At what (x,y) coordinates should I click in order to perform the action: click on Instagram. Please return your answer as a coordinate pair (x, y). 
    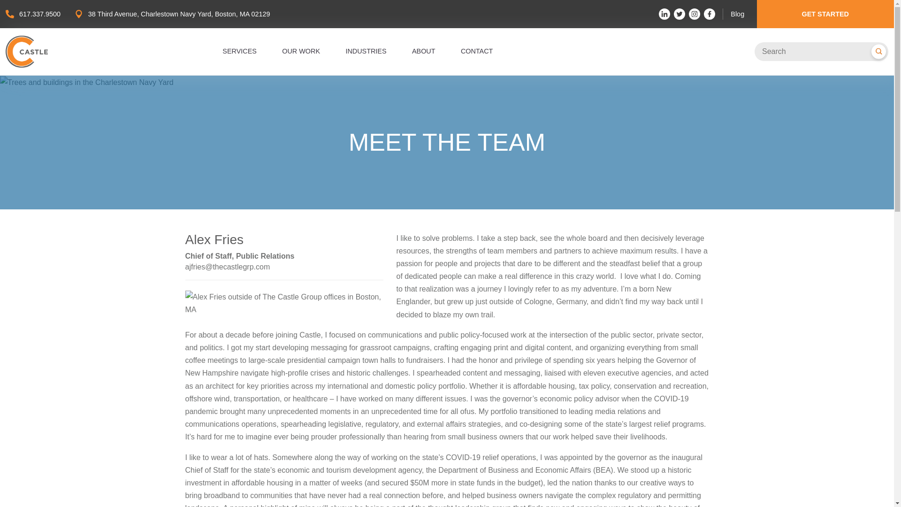
    Looking at the image, I should click on (695, 14).